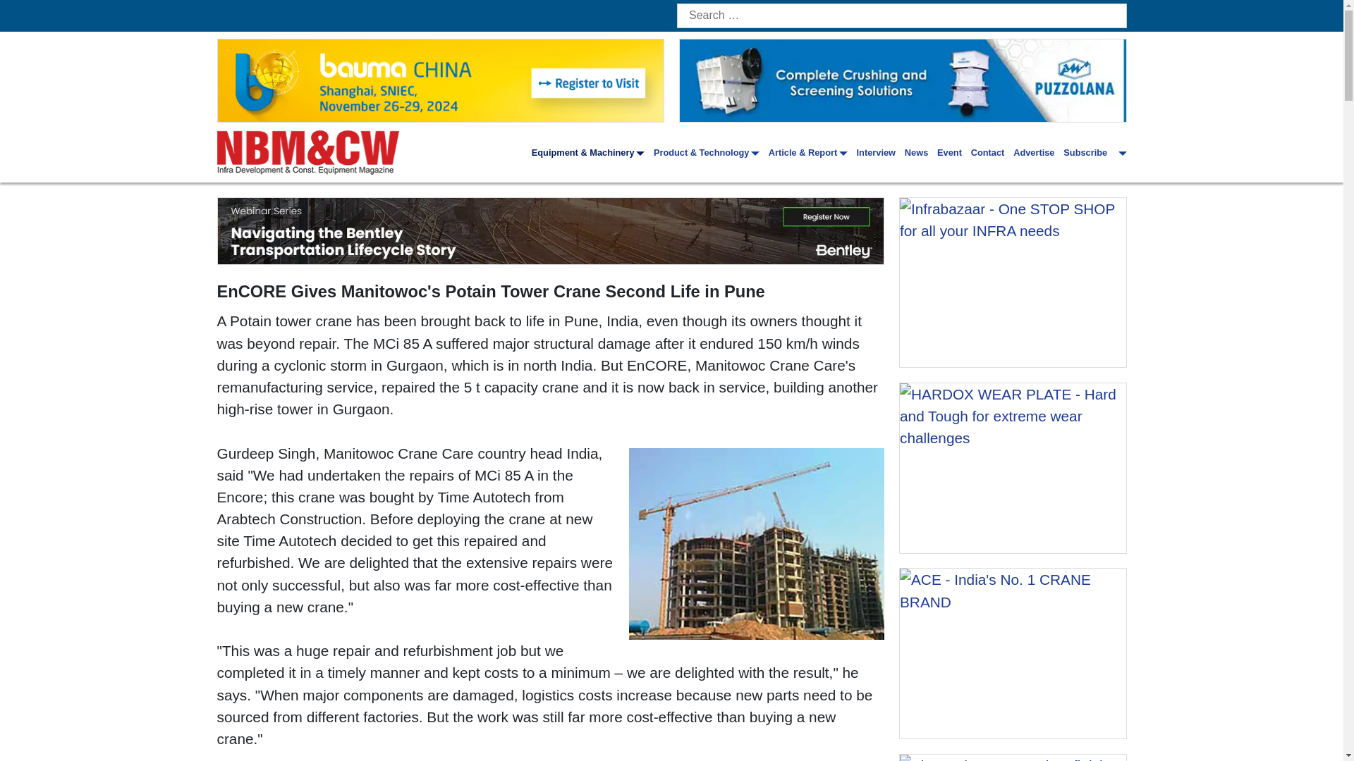 The height and width of the screenshot is (761, 1354). I want to click on Puzzolana - Complete Crushing and Screening Solutions, so click(903, 80).